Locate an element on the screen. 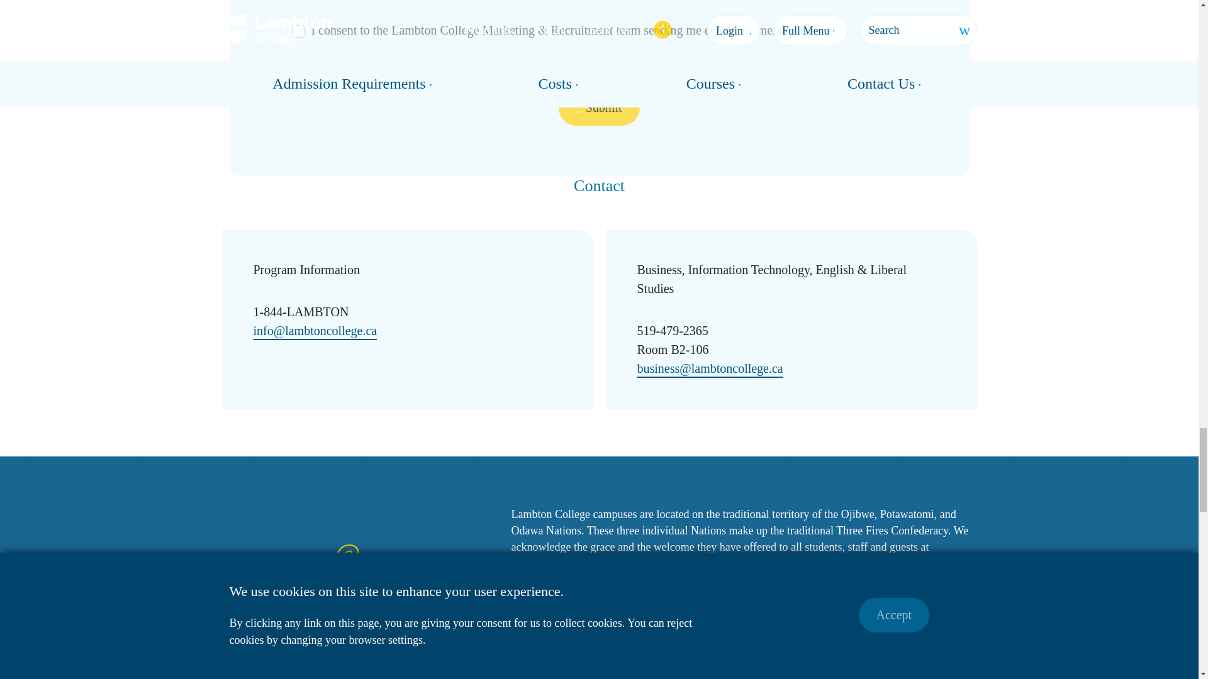 The width and height of the screenshot is (1208, 679). True is located at coordinates (298, 31).